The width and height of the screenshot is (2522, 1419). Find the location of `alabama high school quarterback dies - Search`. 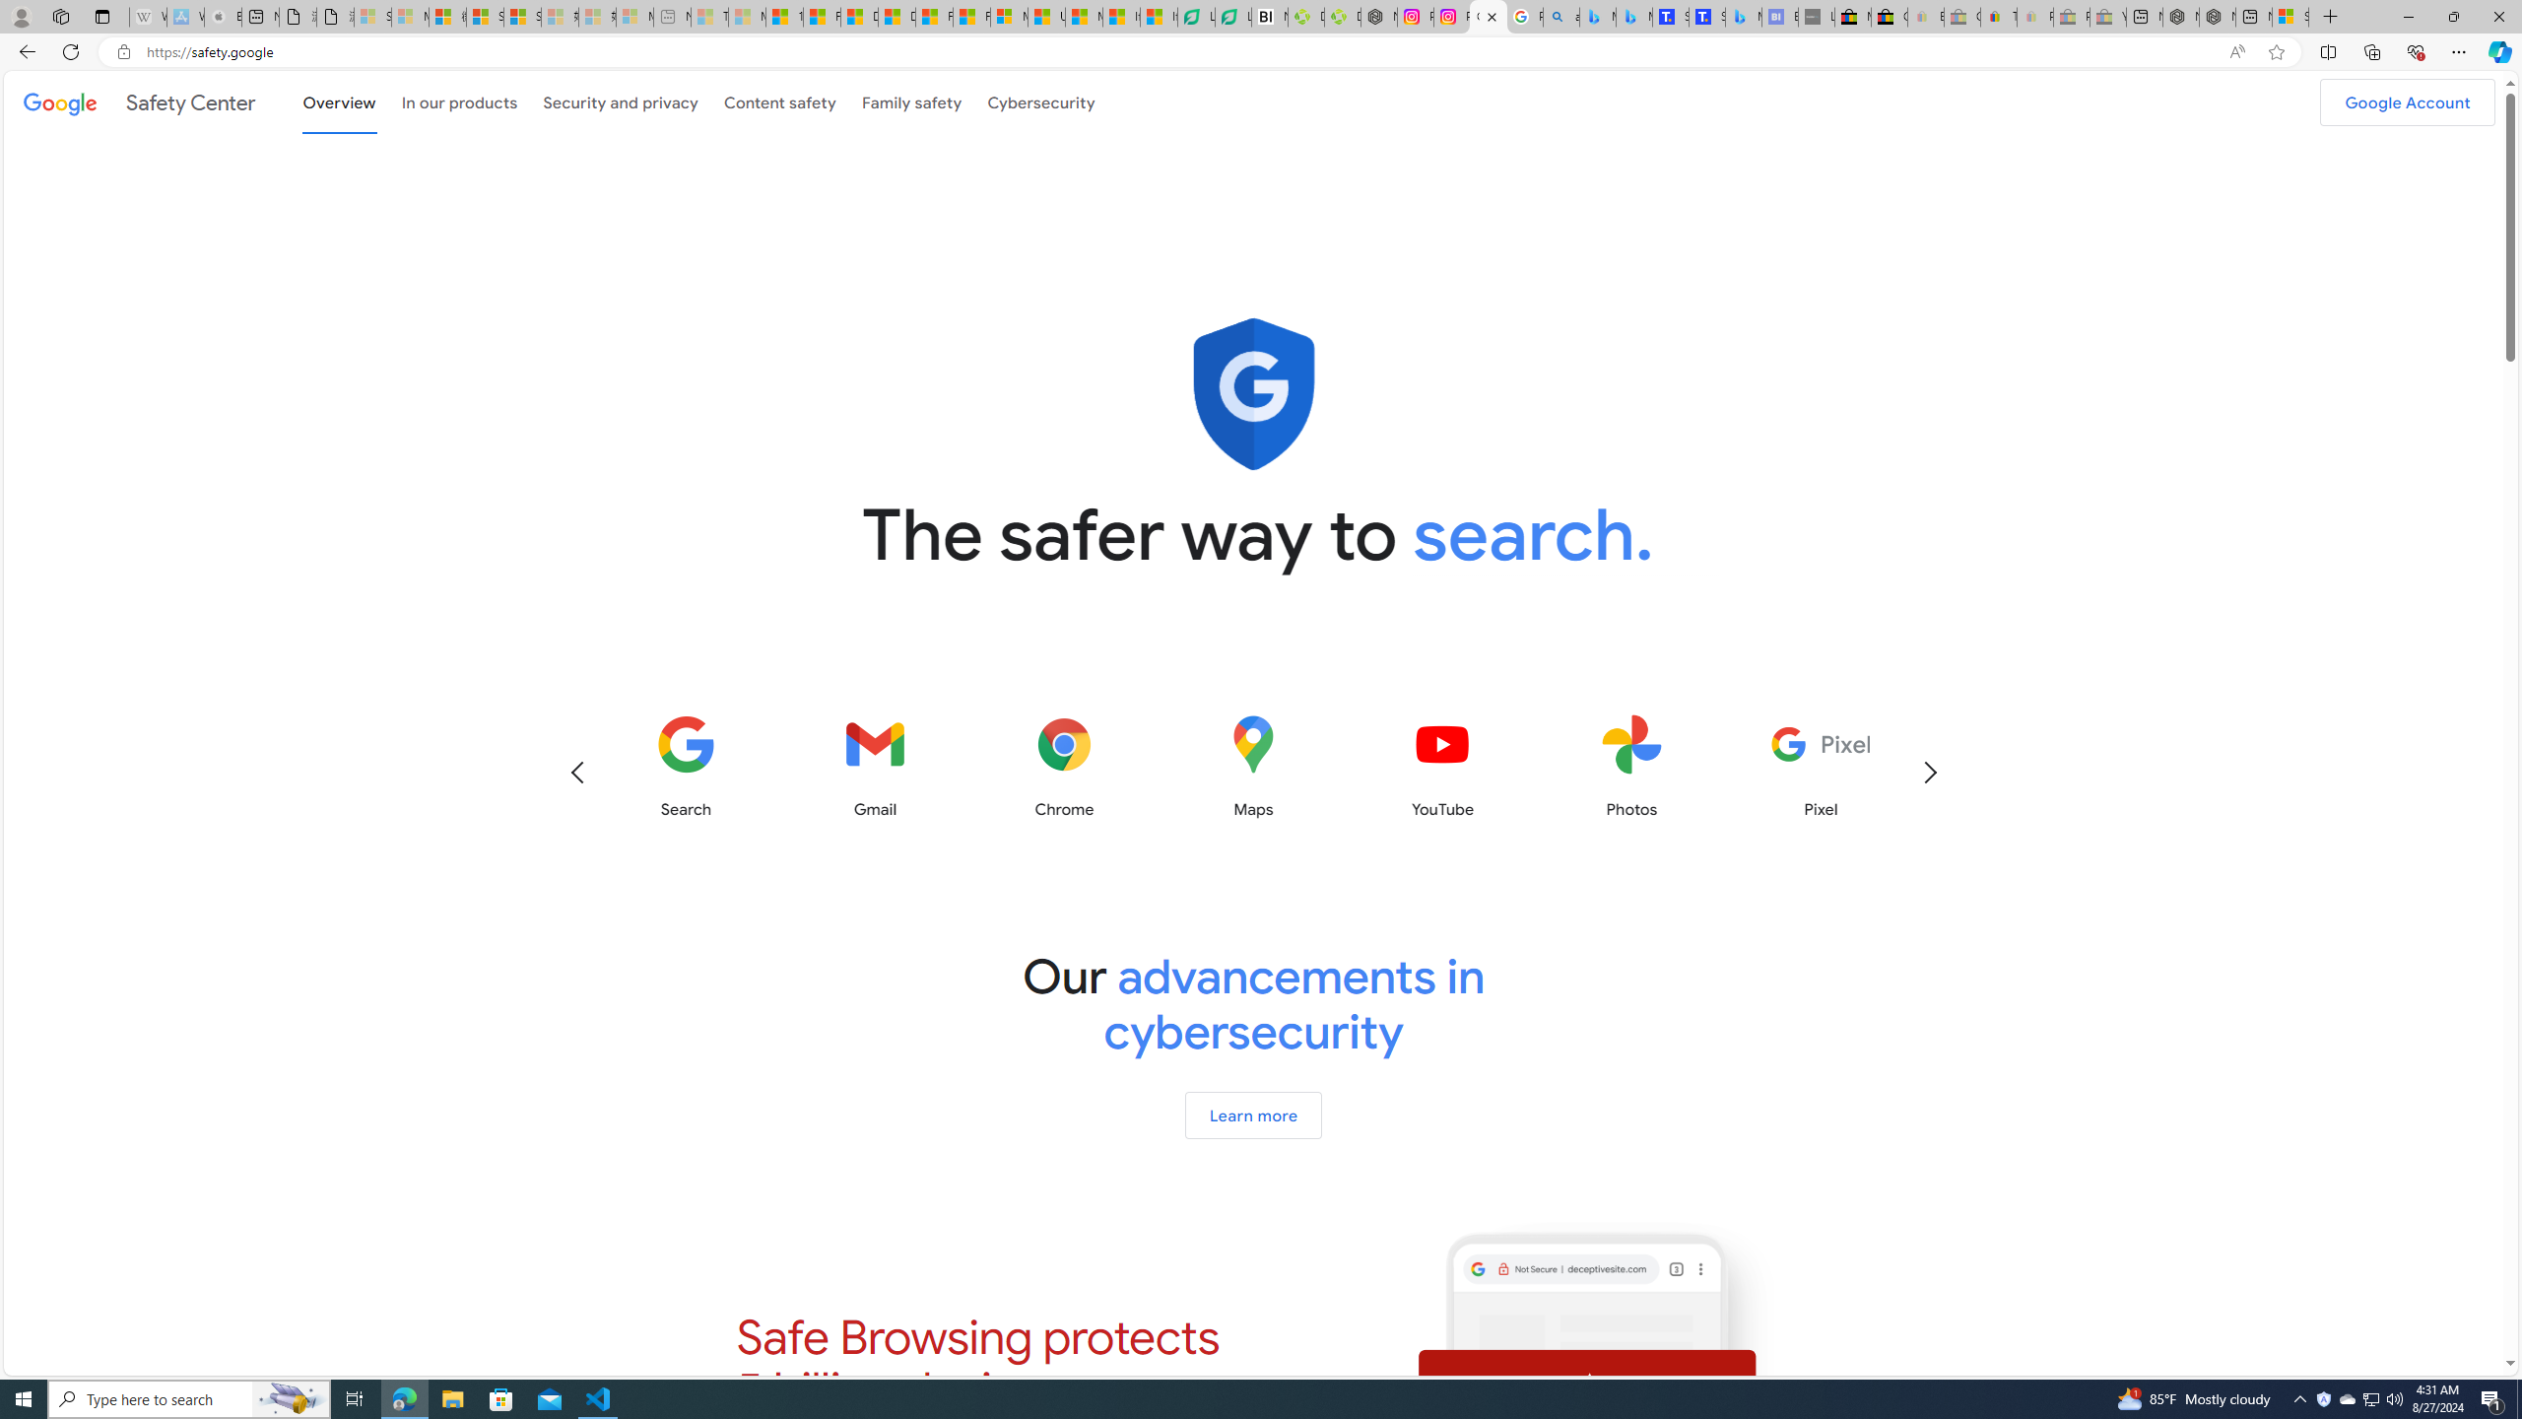

alabama high school quarterback dies - Search is located at coordinates (1562, 17).